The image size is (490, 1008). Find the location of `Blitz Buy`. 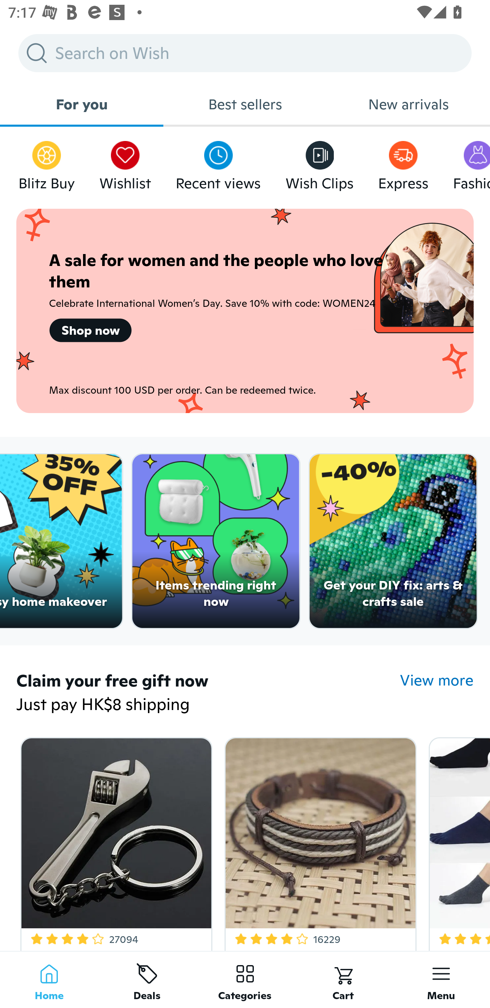

Blitz Buy is located at coordinates (47, 163).